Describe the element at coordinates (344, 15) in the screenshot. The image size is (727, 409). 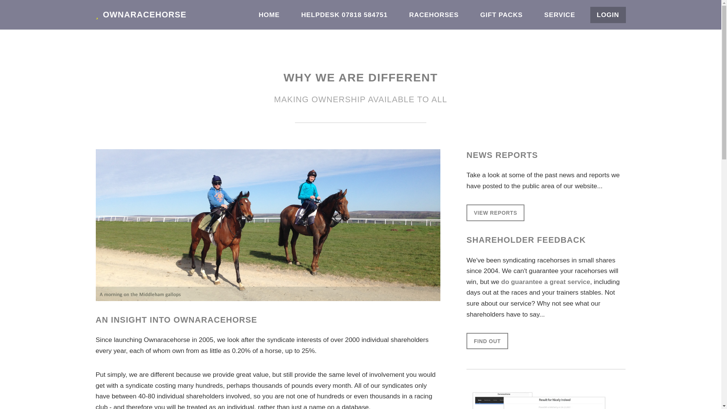
I see `HELPDESK 07818 584751` at that location.